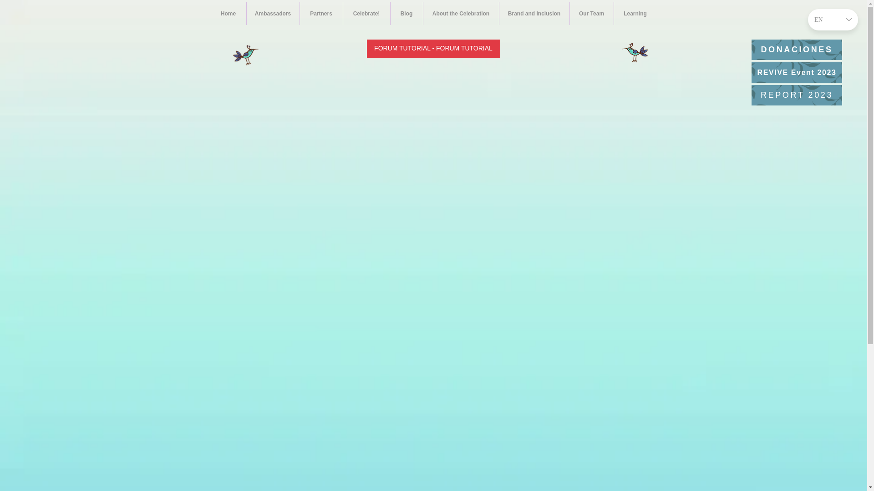 This screenshot has width=874, height=491. I want to click on REPORT 2023, so click(797, 95).